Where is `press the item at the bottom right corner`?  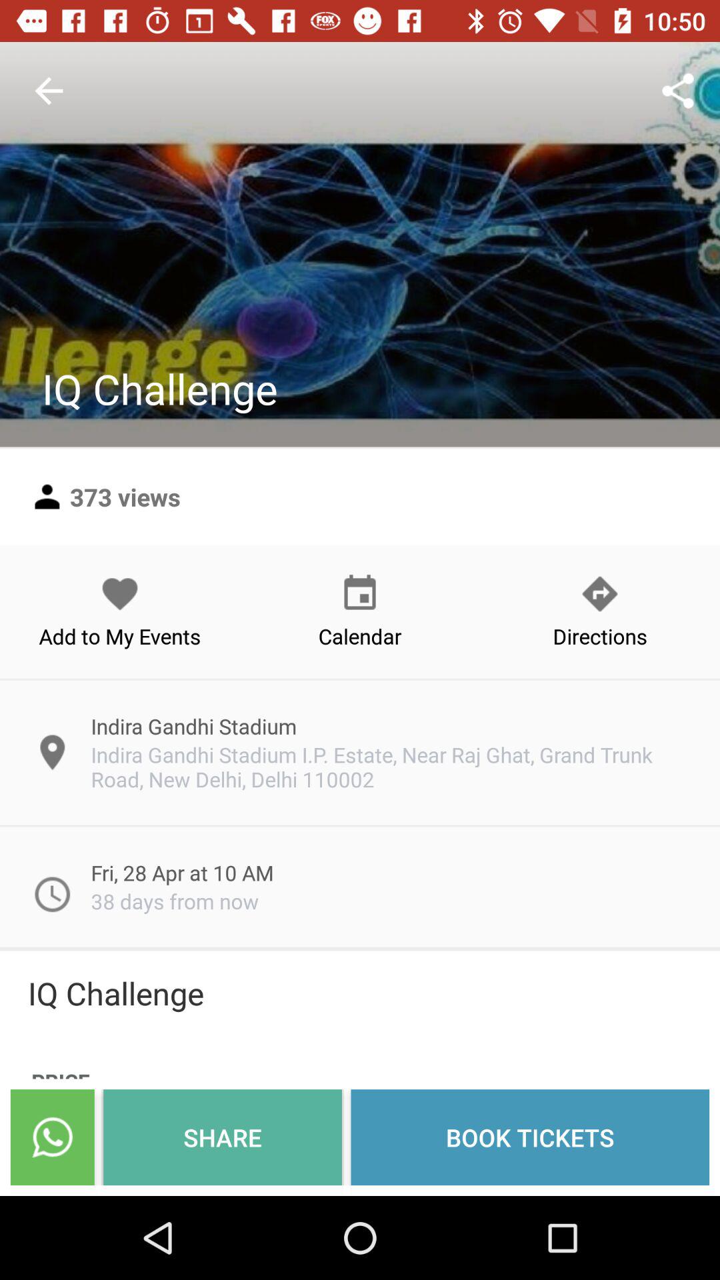
press the item at the bottom right corner is located at coordinates (530, 1137).